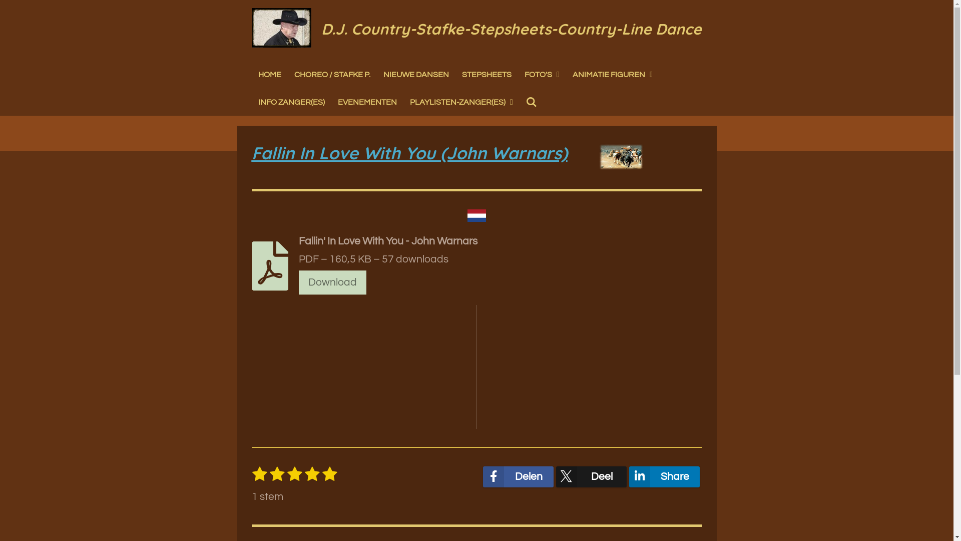 Image resolution: width=961 pixels, height=541 pixels. I want to click on Stemmen, so click(337, 466).